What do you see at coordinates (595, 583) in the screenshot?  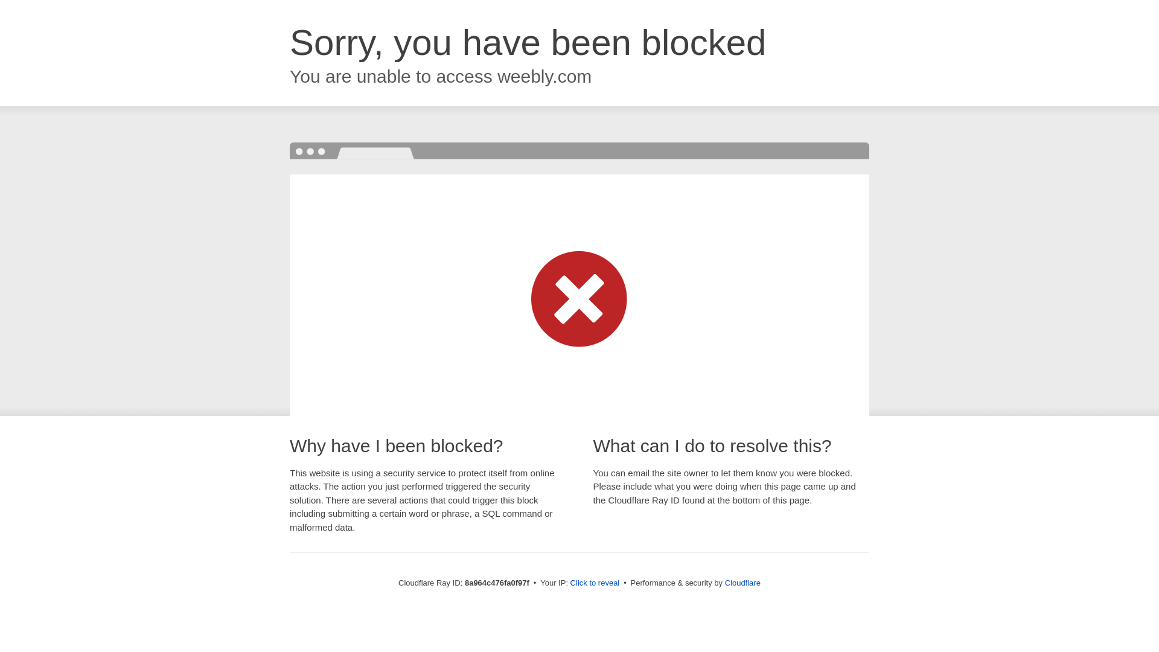 I see `Click to reveal` at bounding box center [595, 583].